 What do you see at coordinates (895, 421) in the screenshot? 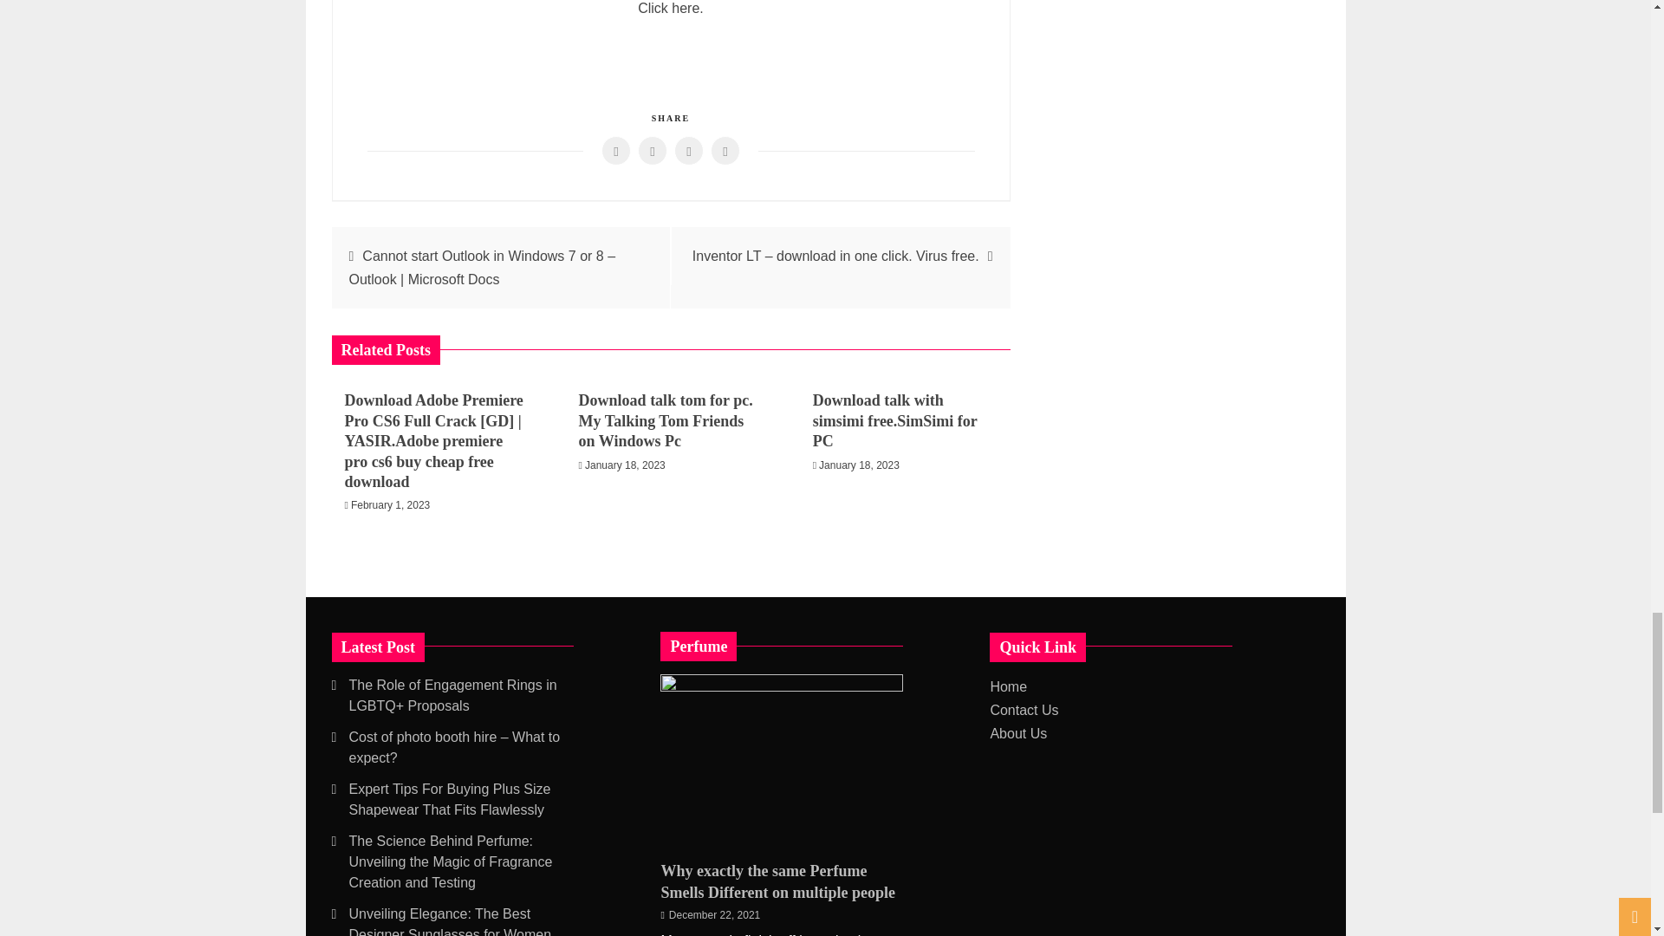
I see `Download talk with simsimi free.SimSimi for PC` at bounding box center [895, 421].